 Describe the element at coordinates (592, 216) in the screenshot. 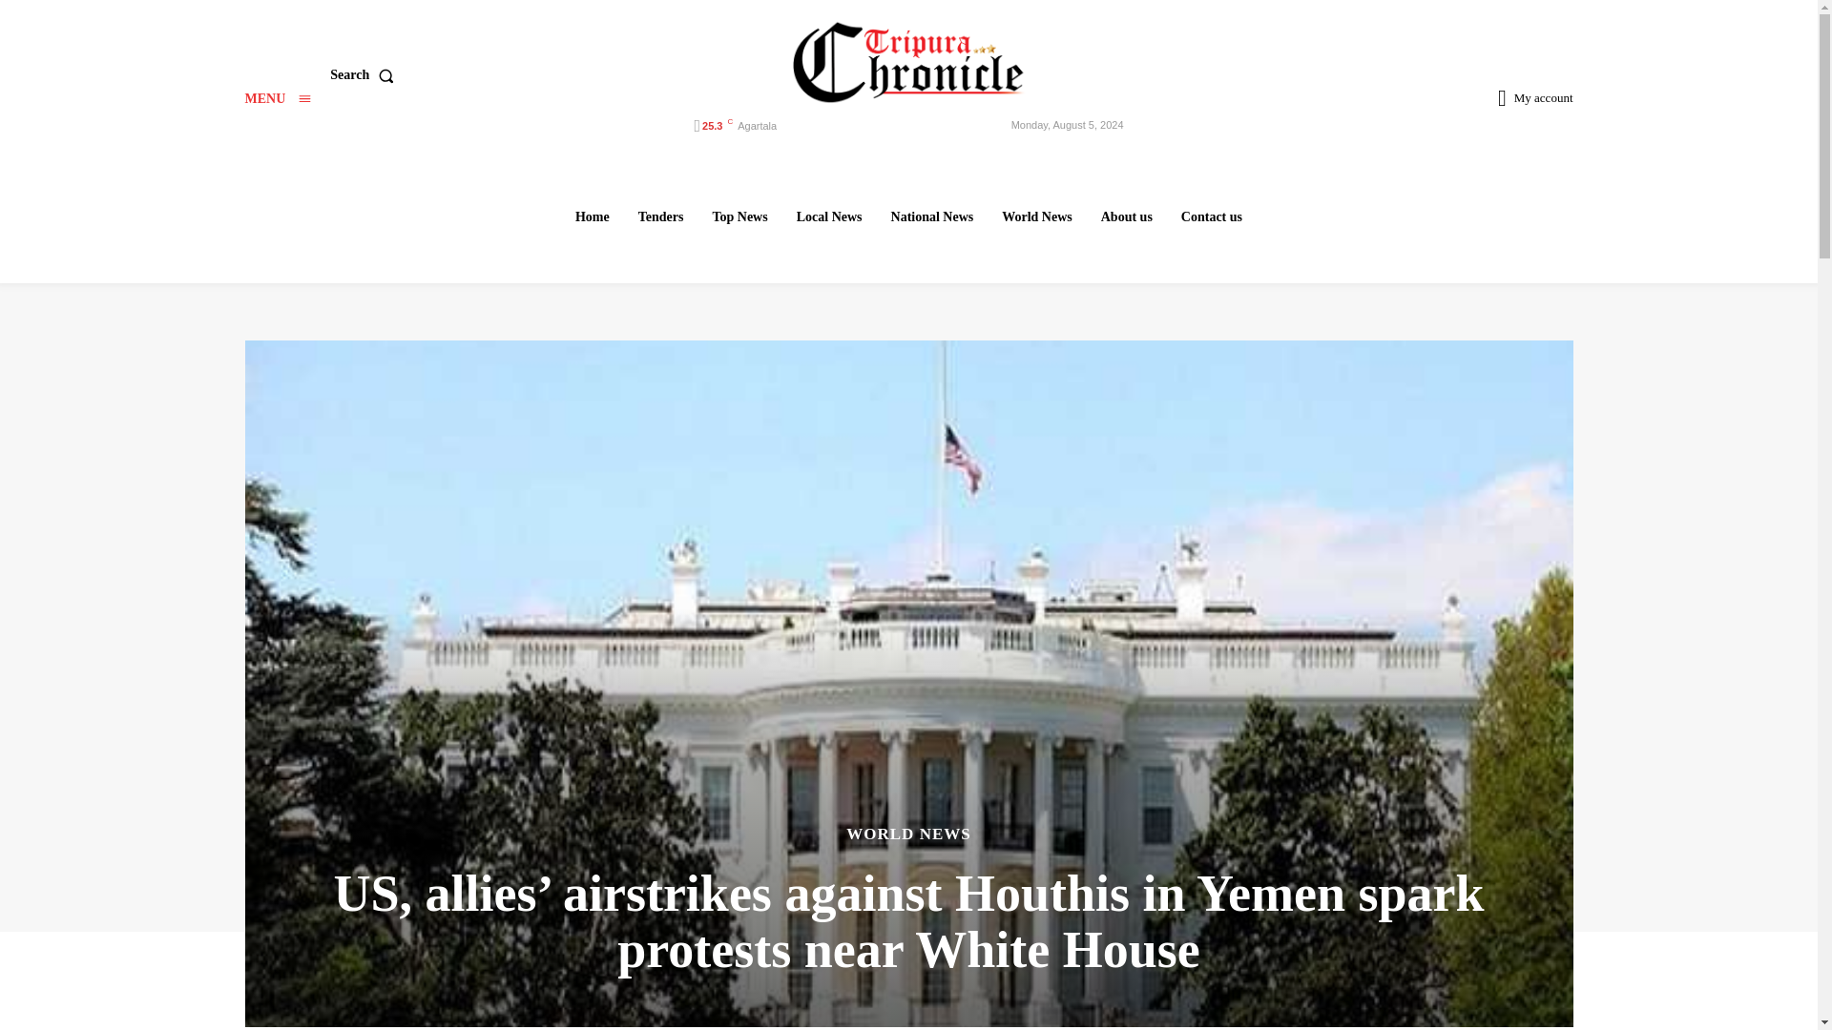

I see `Home` at that location.